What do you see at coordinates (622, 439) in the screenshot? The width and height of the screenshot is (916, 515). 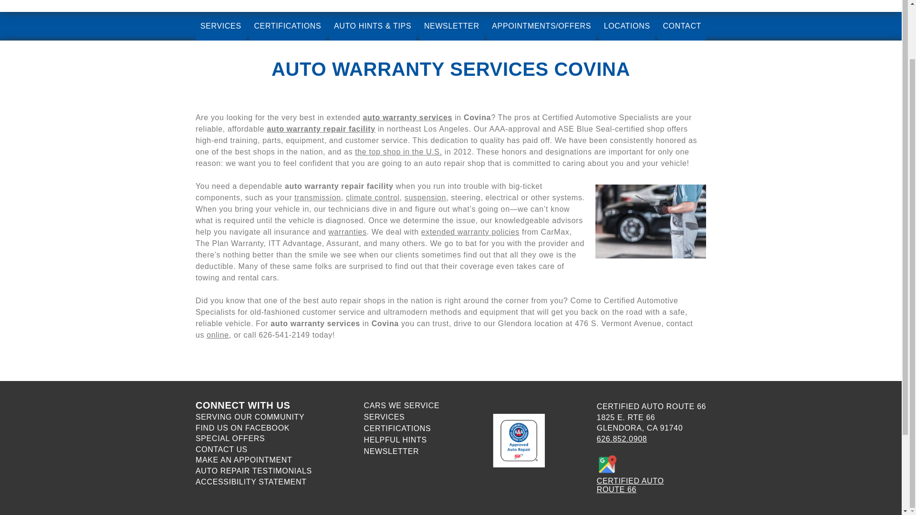 I see `phone` at bounding box center [622, 439].